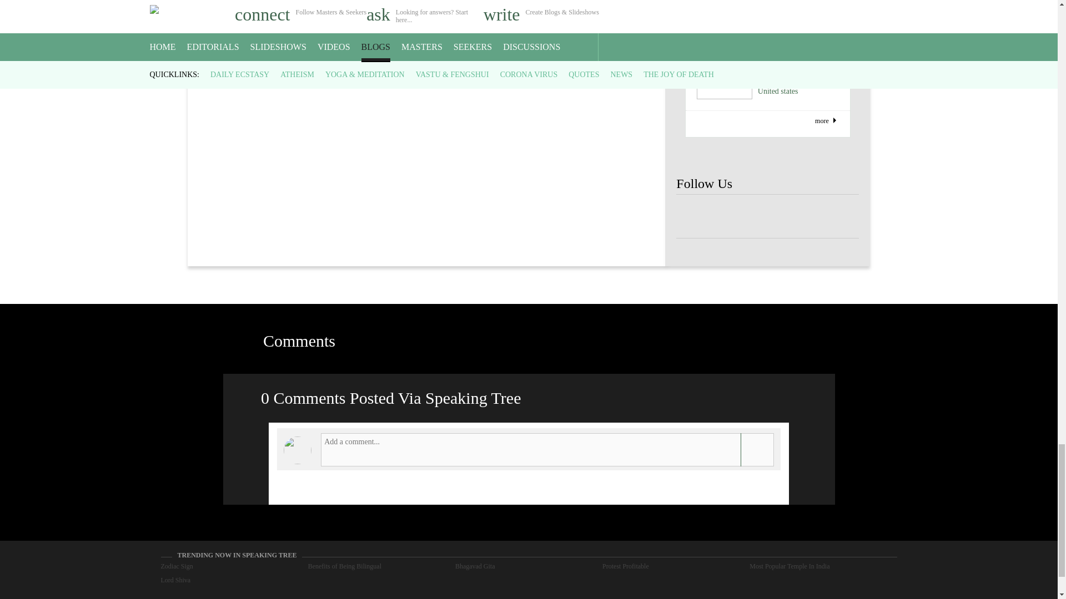 Image resolution: width=1066 pixels, height=599 pixels. What do you see at coordinates (841, 216) in the screenshot?
I see `Speaking Tree FaceBook` at bounding box center [841, 216].